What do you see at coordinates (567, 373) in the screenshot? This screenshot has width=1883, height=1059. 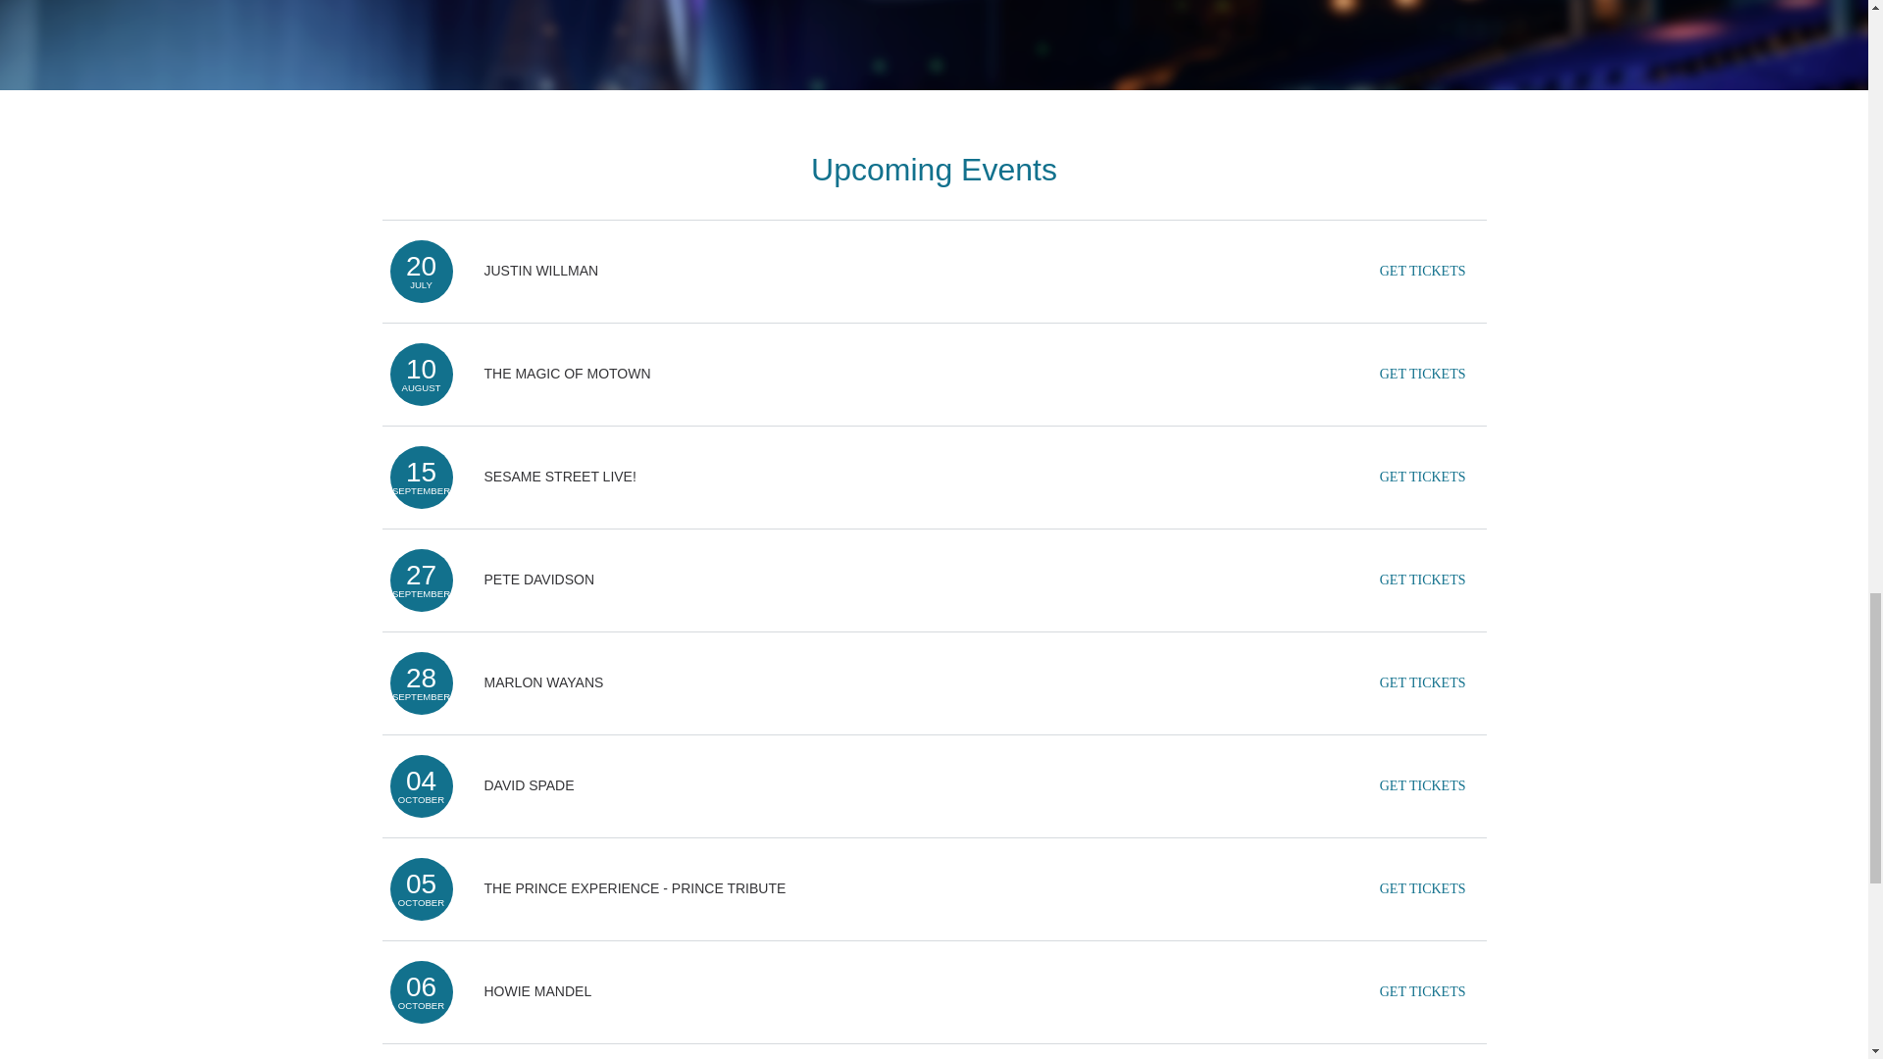 I see `THE MAGIC OF MOTOWN` at bounding box center [567, 373].